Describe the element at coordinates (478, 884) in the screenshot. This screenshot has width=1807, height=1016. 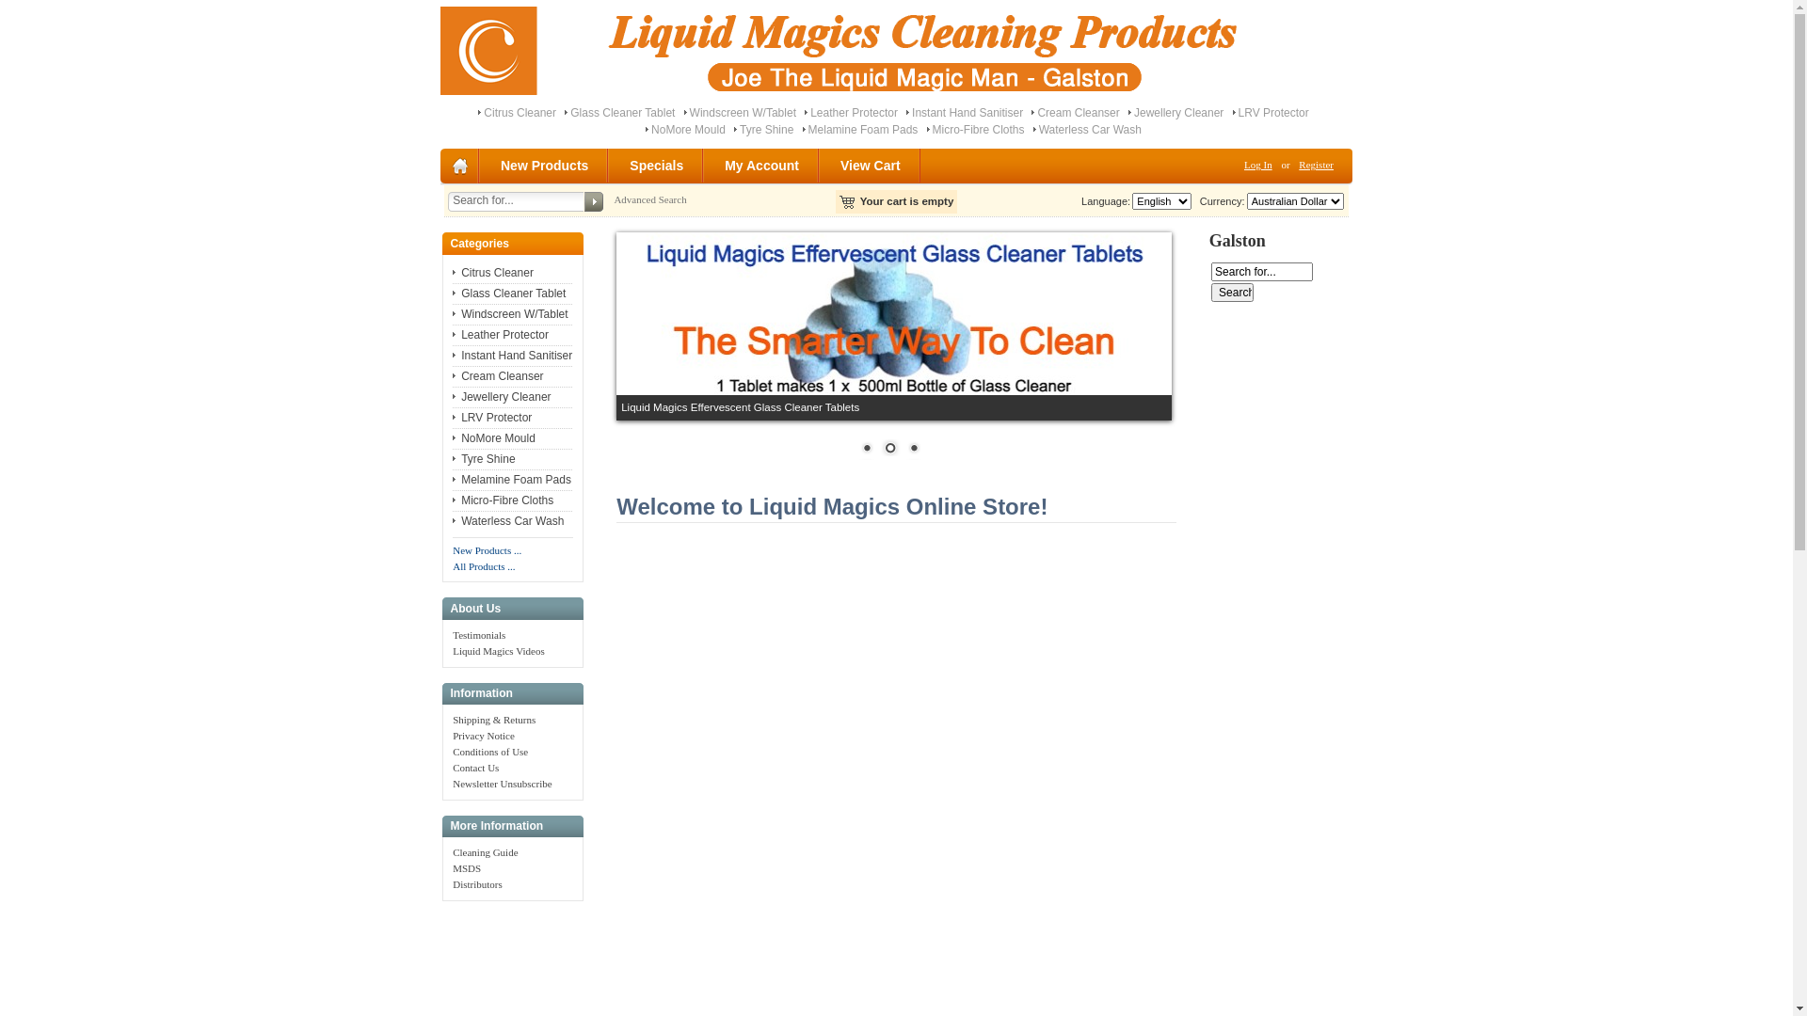
I see `Distributors` at that location.